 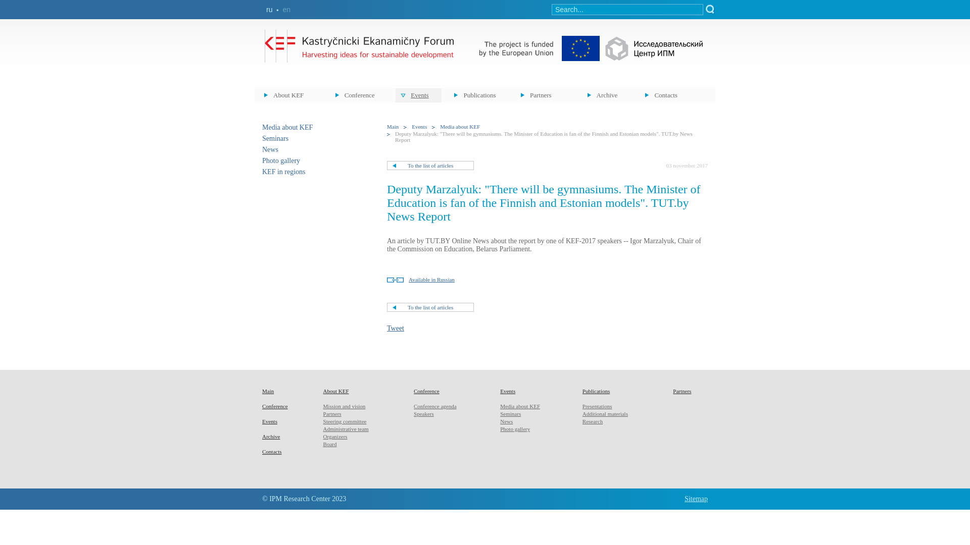 I want to click on Conference agenda, so click(x=435, y=406).